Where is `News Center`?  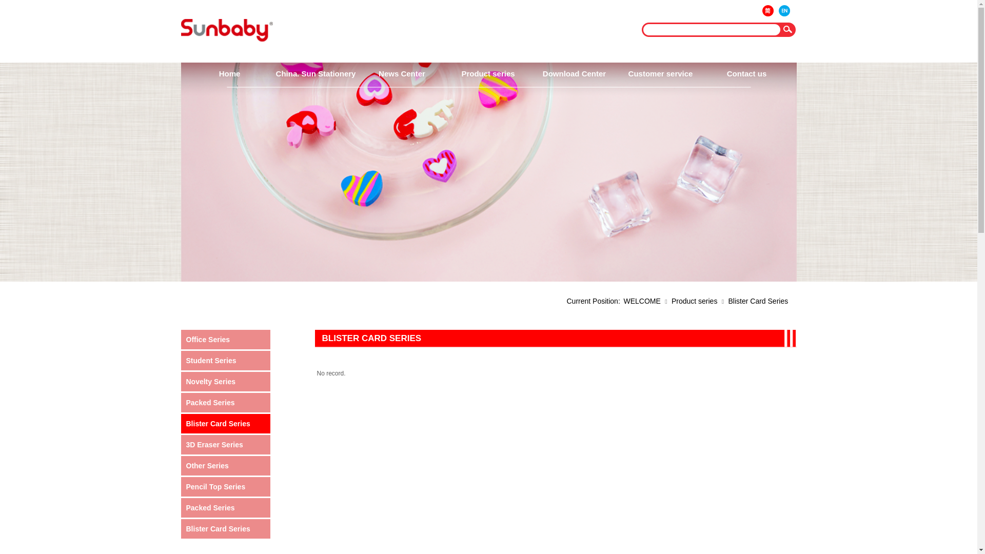
News Center is located at coordinates (402, 74).